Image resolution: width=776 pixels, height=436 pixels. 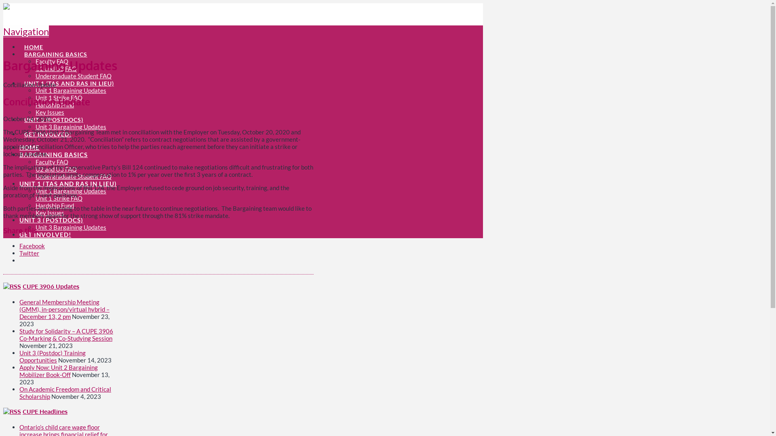 What do you see at coordinates (68, 184) in the screenshot?
I see `UNIT 1 (TAS AND RAS IN LIEU)` at bounding box center [68, 184].